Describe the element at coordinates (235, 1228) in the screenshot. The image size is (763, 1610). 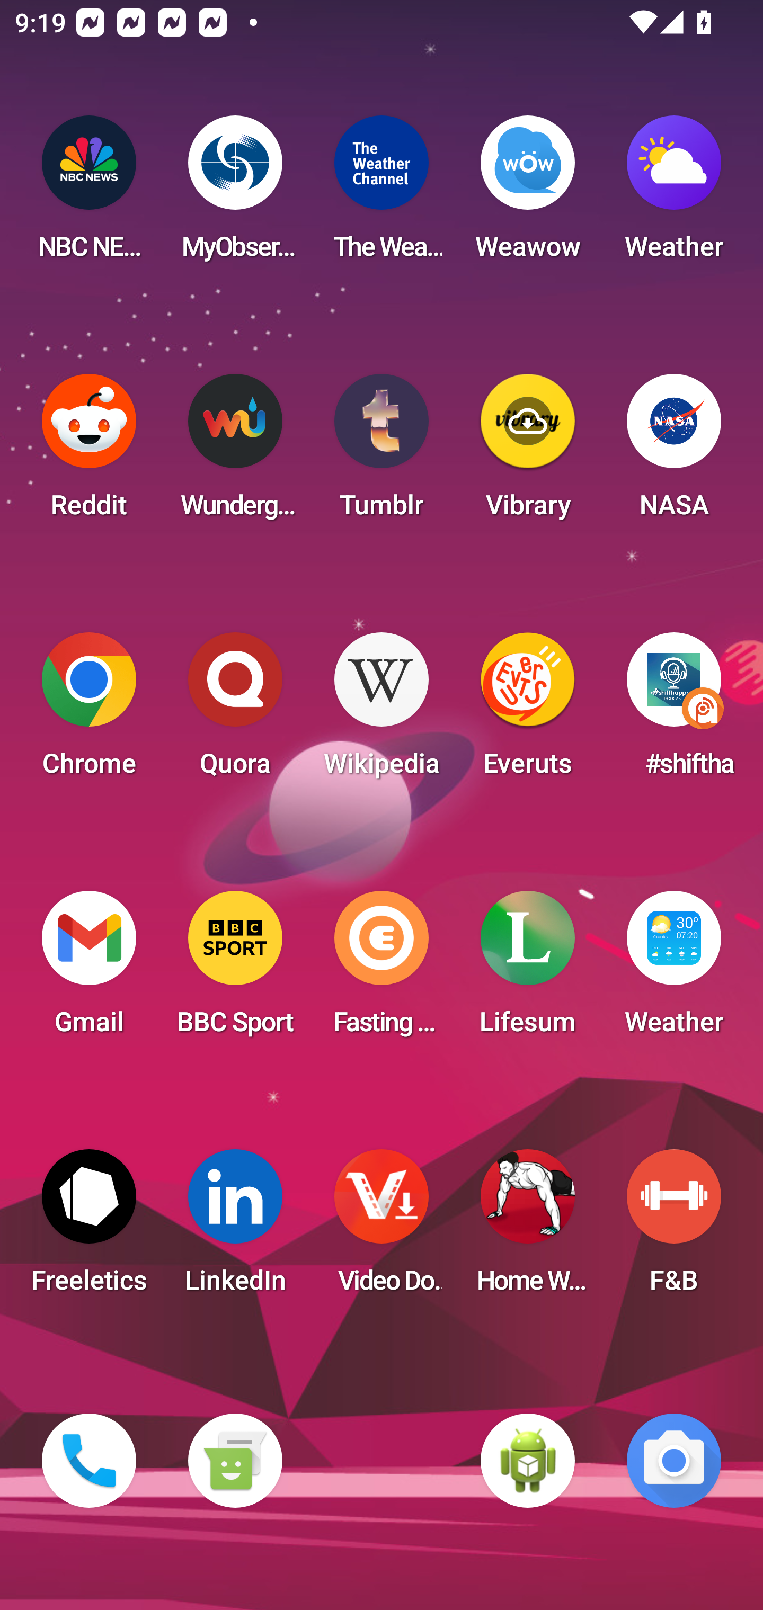
I see `LinkedIn` at that location.